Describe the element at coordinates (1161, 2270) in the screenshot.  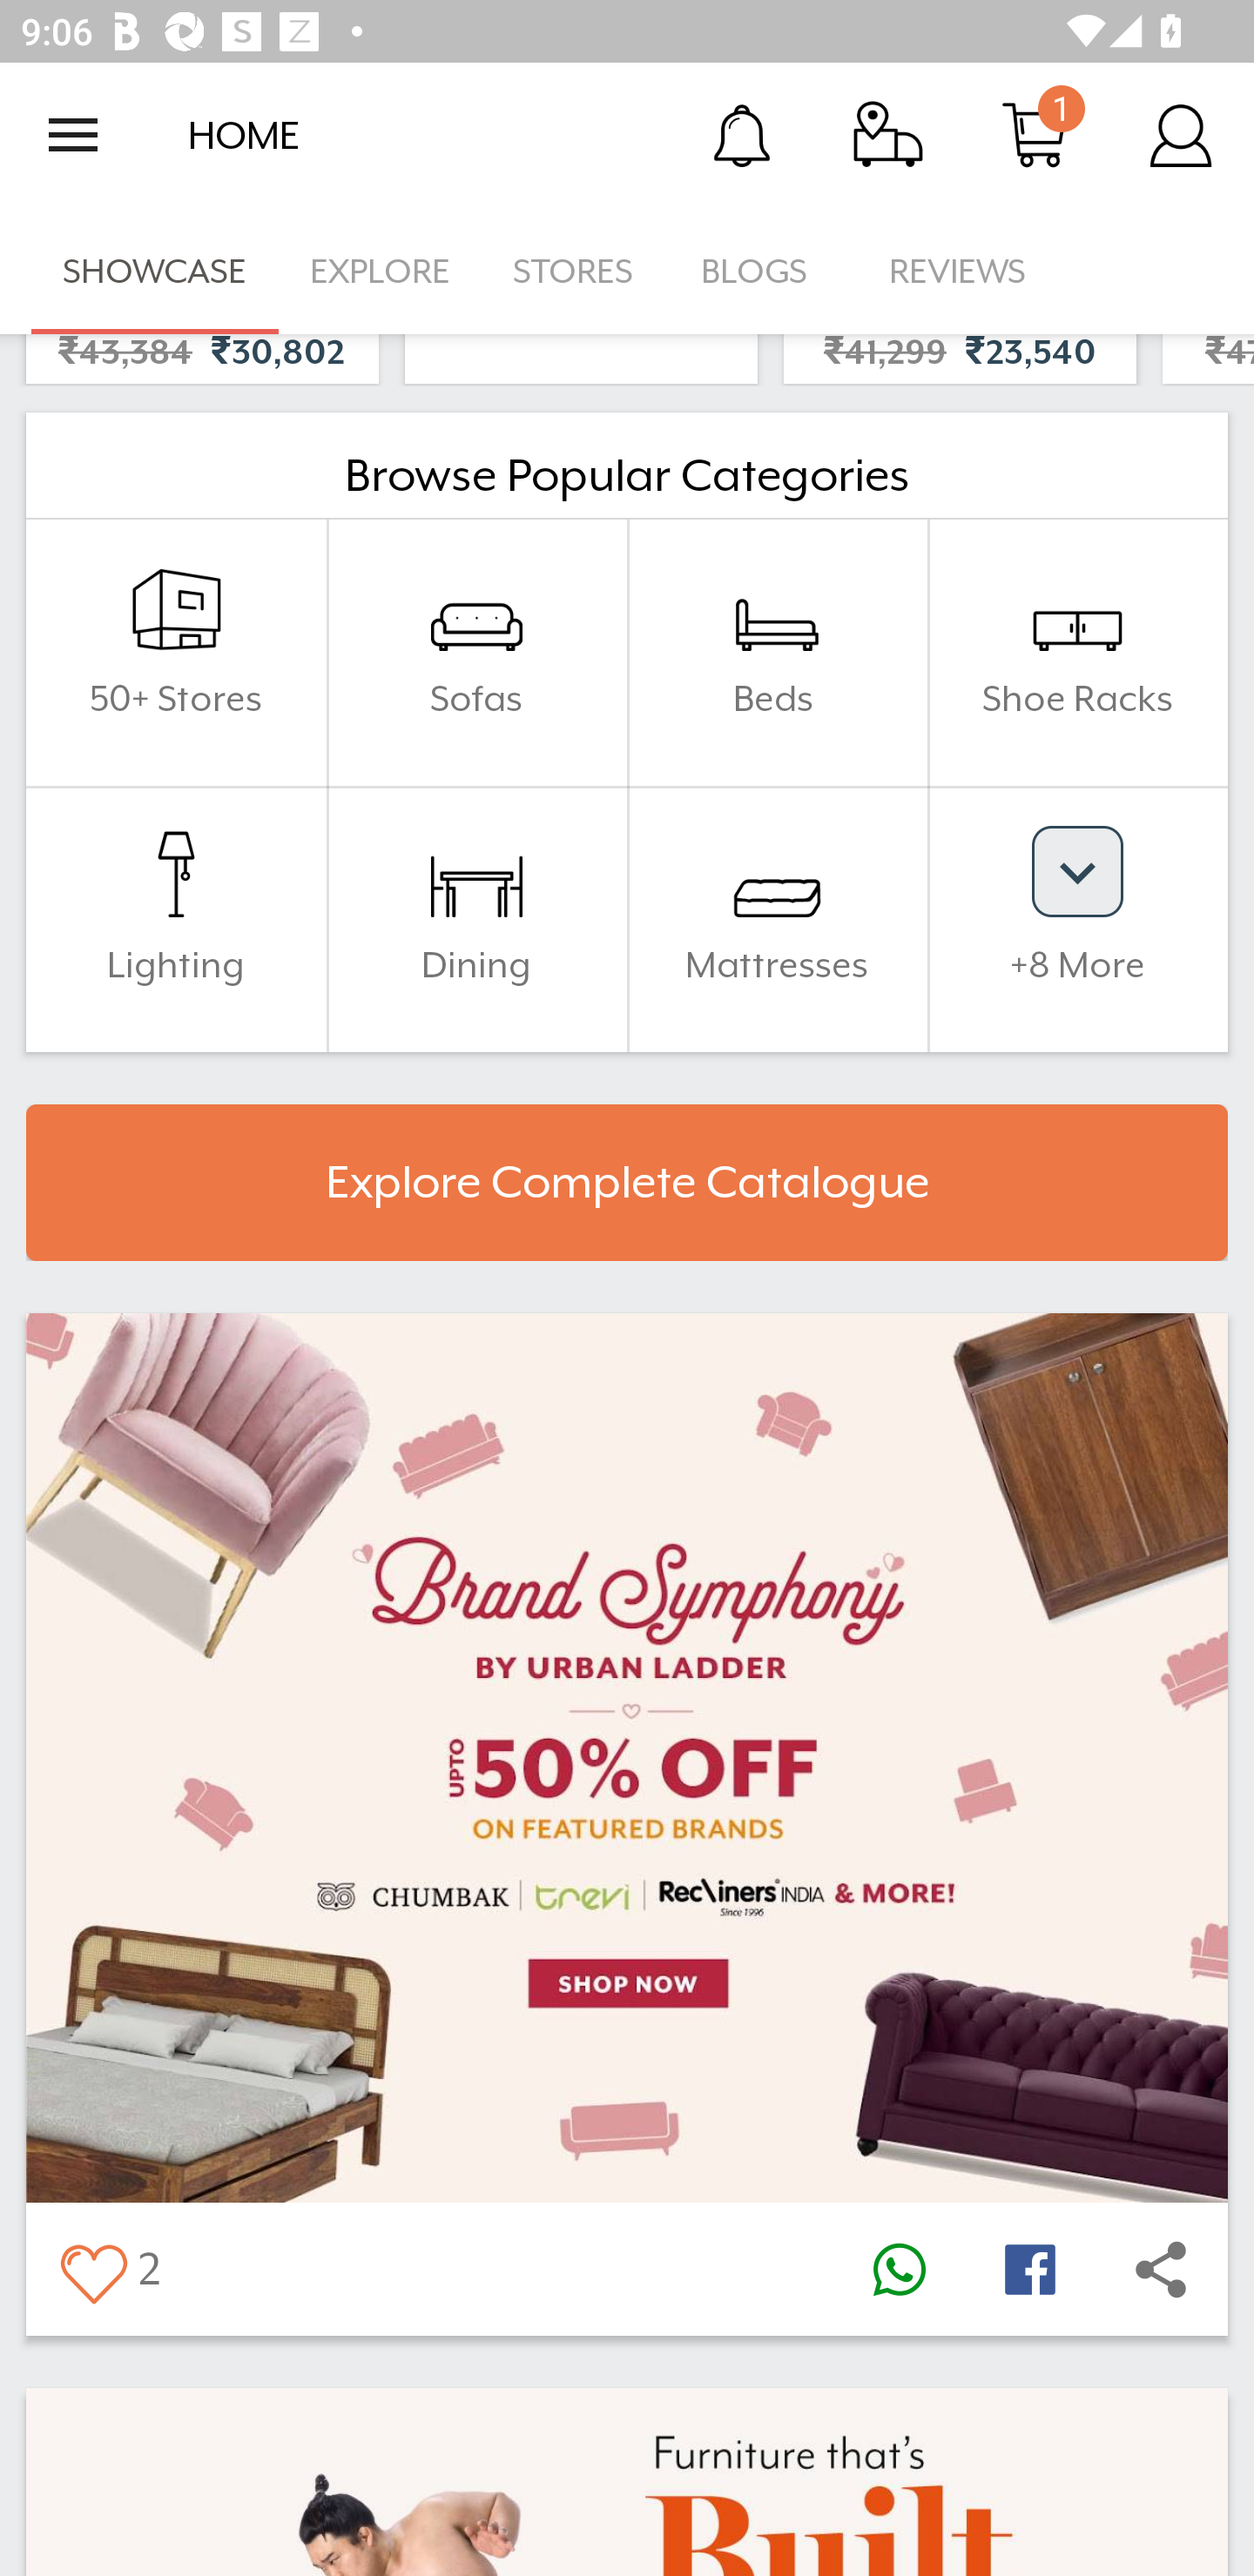
I see `` at that location.